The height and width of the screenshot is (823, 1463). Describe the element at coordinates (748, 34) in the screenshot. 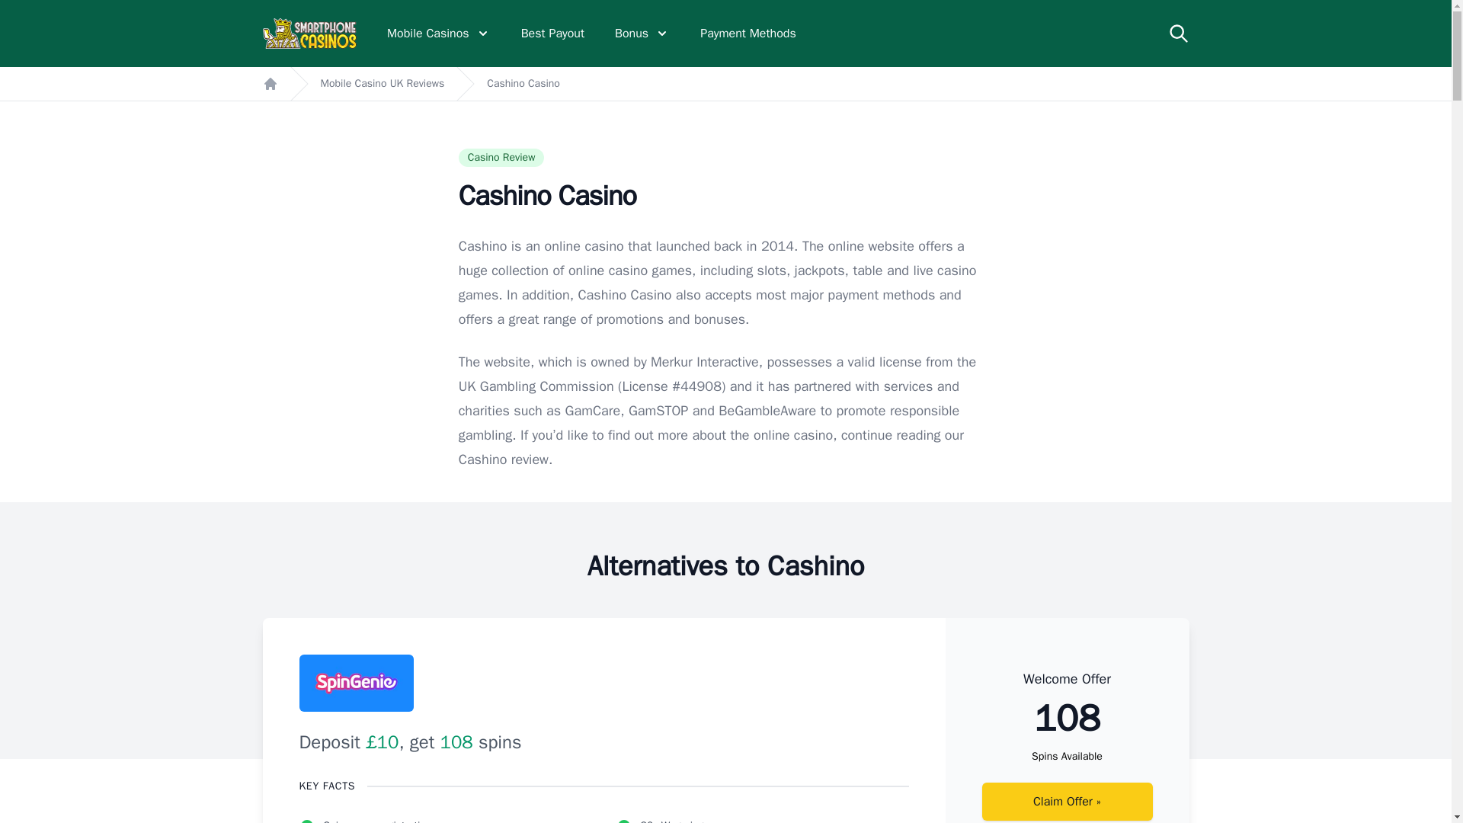

I see `Payment Methods` at that location.